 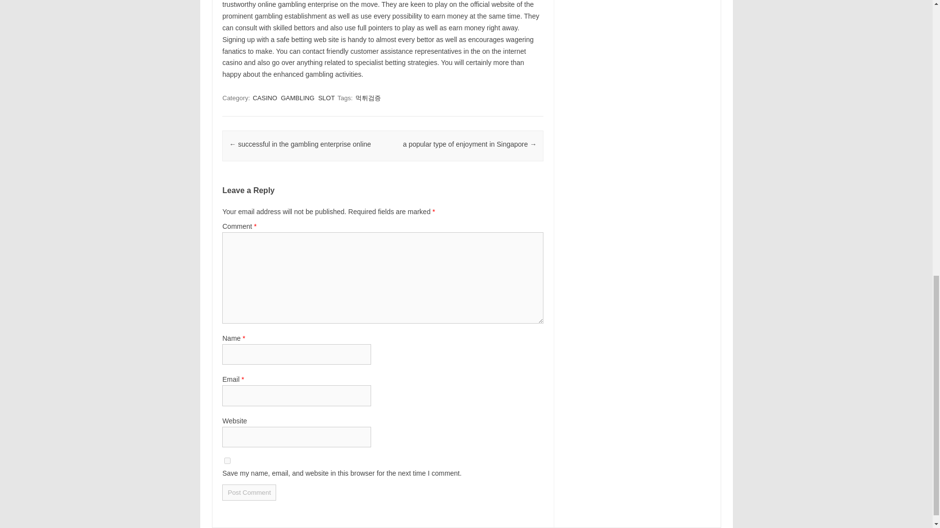 What do you see at coordinates (227, 461) in the screenshot?
I see `yes` at bounding box center [227, 461].